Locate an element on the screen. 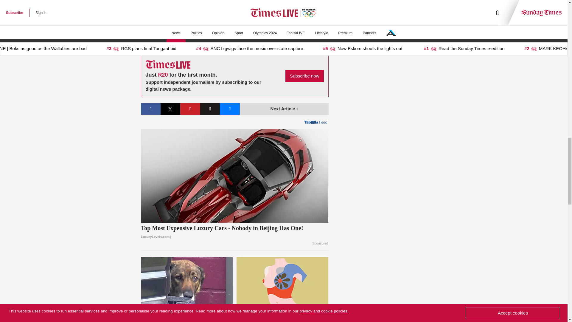 The height and width of the screenshot is (322, 572). Top Most Expensive Luxury Cars - Nobody in Beijing Has One! is located at coordinates (234, 176).